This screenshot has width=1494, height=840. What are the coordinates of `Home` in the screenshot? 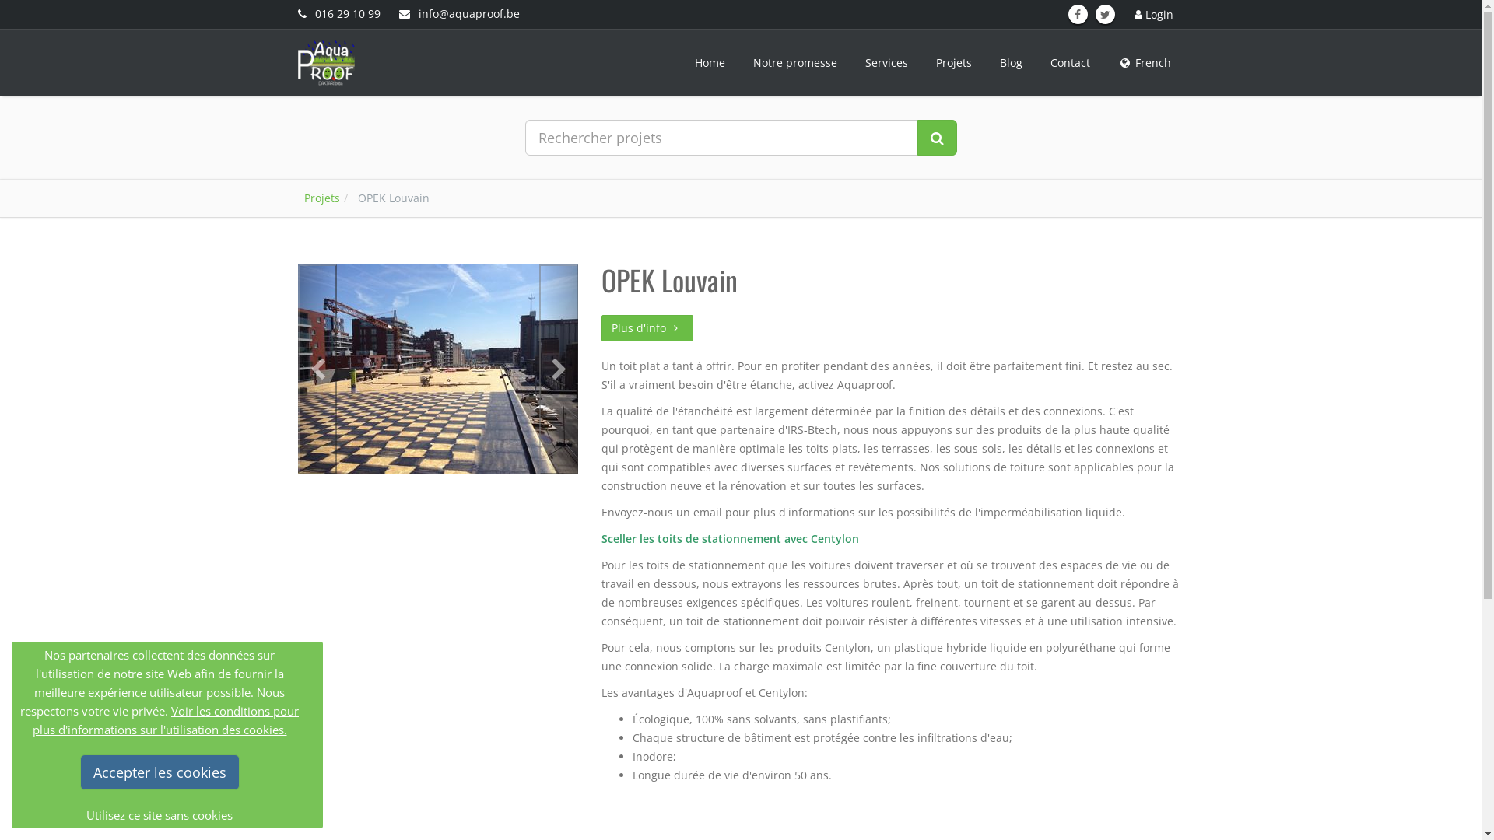 It's located at (710, 63).